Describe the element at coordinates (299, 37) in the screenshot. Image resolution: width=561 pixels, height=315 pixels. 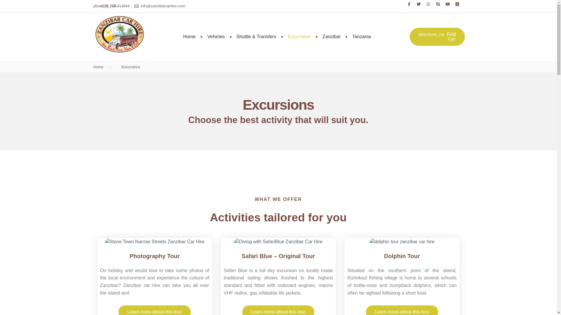
I see `Excursions` at that location.